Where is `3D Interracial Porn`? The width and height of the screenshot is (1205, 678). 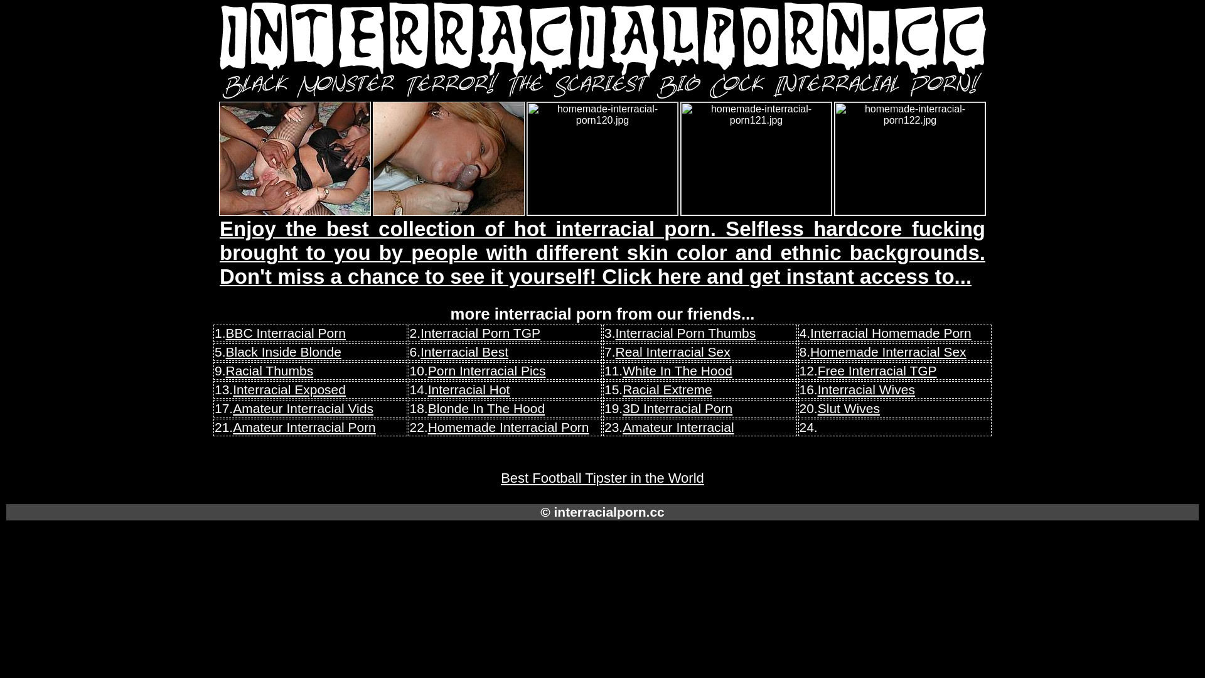
3D Interracial Porn is located at coordinates (678, 408).